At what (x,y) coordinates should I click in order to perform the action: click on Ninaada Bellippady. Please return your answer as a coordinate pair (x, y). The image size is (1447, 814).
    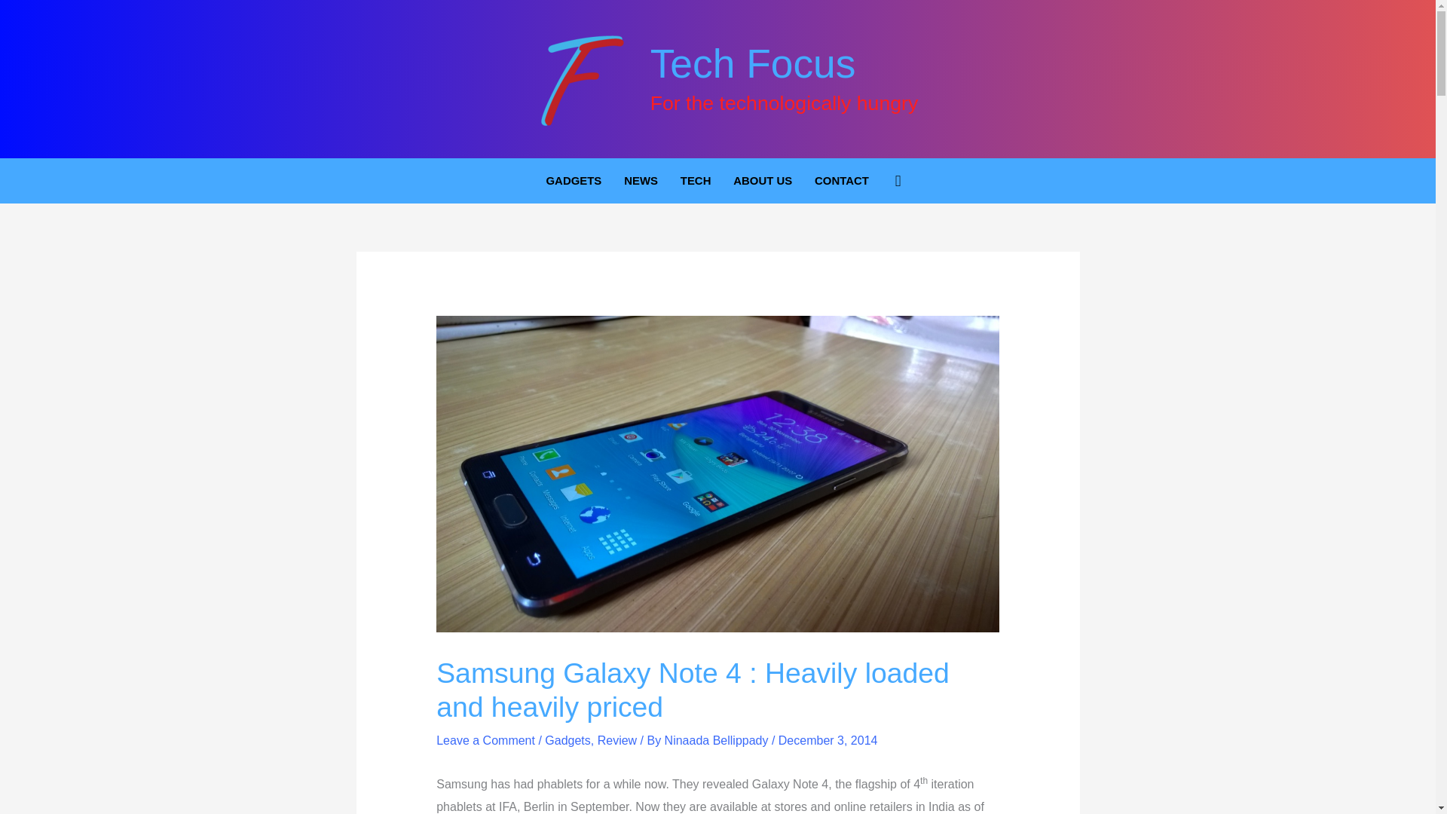
    Looking at the image, I should click on (717, 740).